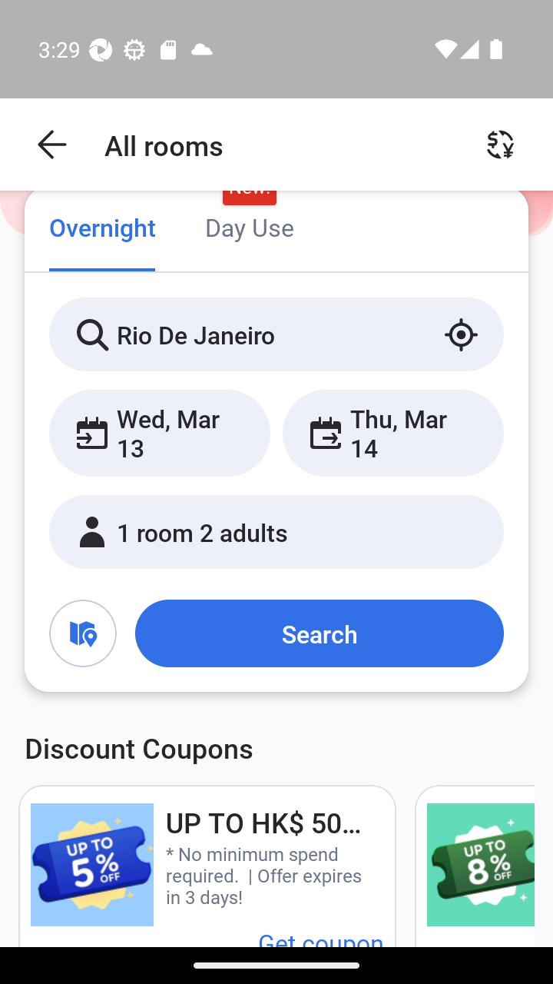 Image resolution: width=553 pixels, height=984 pixels. What do you see at coordinates (319, 633) in the screenshot?
I see `Search` at bounding box center [319, 633].